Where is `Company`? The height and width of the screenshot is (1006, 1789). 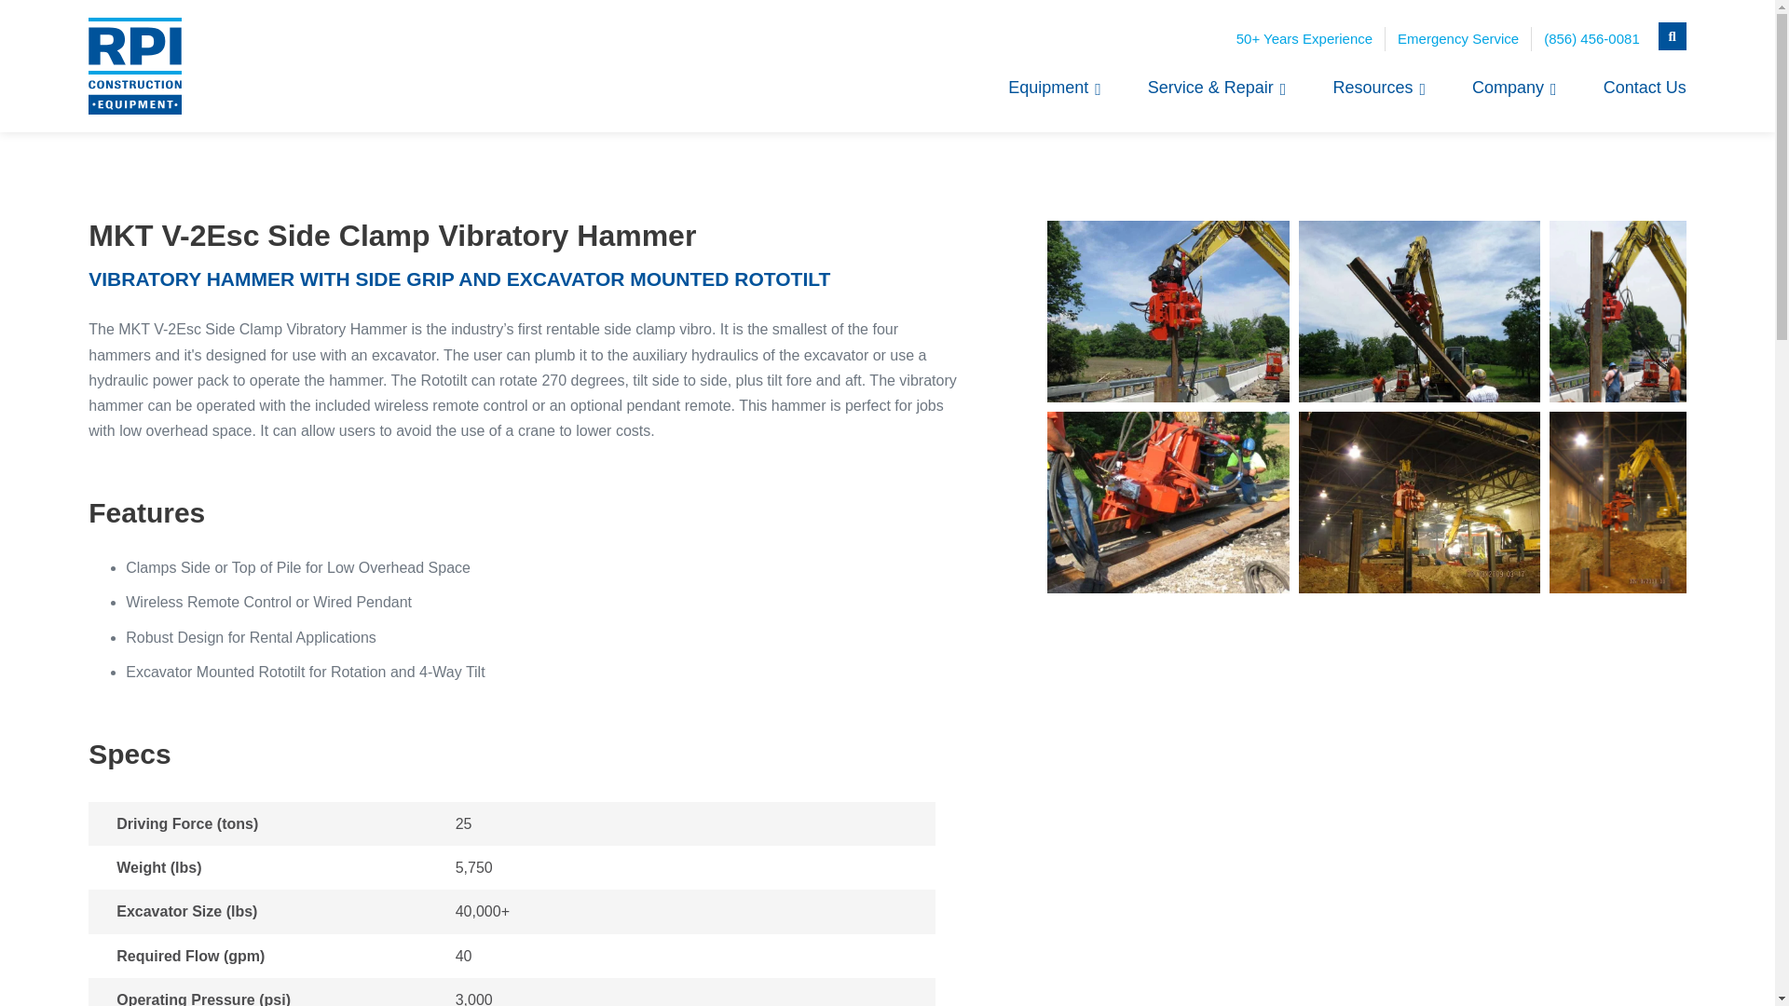 Company is located at coordinates (1514, 88).